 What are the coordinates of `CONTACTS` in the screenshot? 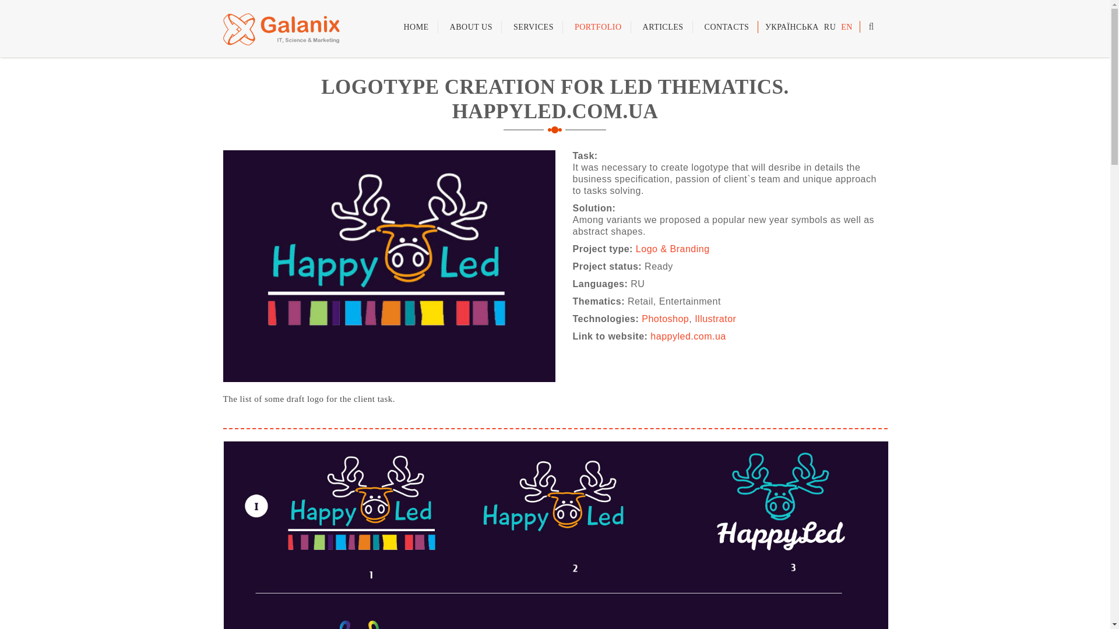 It's located at (727, 27).